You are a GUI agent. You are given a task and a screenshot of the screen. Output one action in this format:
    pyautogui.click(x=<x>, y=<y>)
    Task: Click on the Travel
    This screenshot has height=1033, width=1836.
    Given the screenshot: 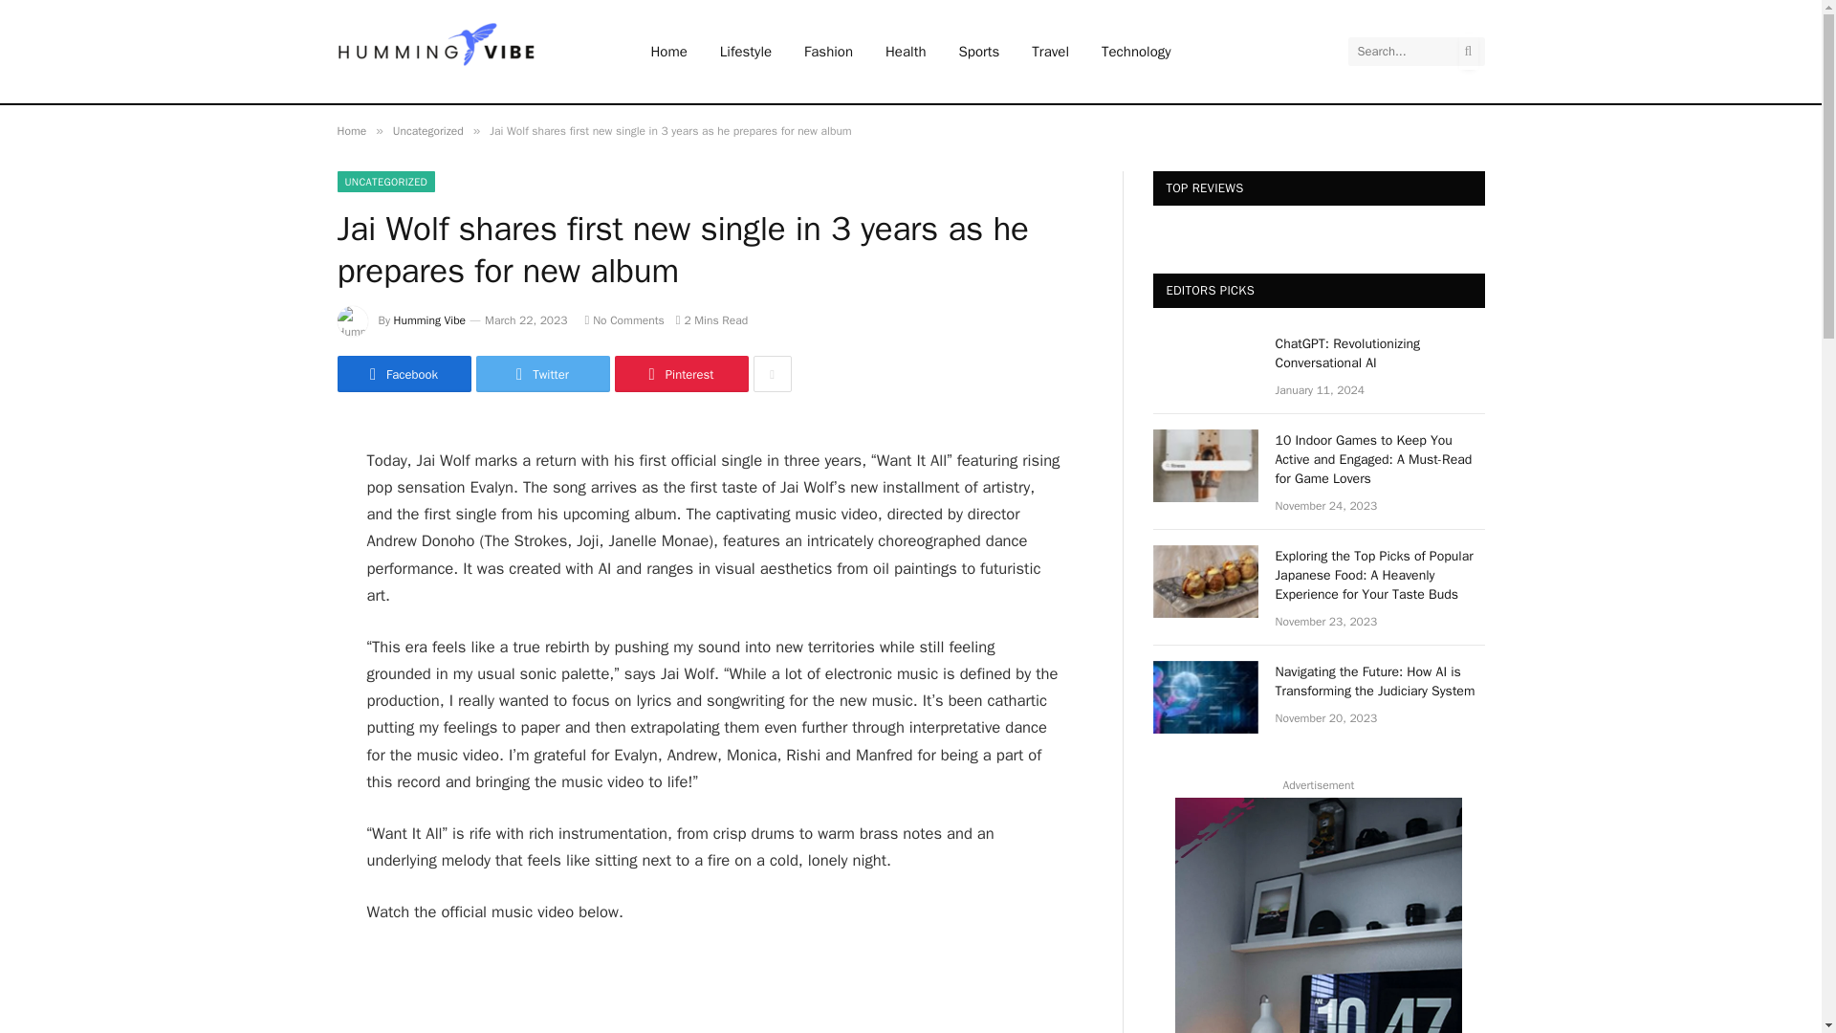 What is the action you would take?
    pyautogui.click(x=1050, y=52)
    